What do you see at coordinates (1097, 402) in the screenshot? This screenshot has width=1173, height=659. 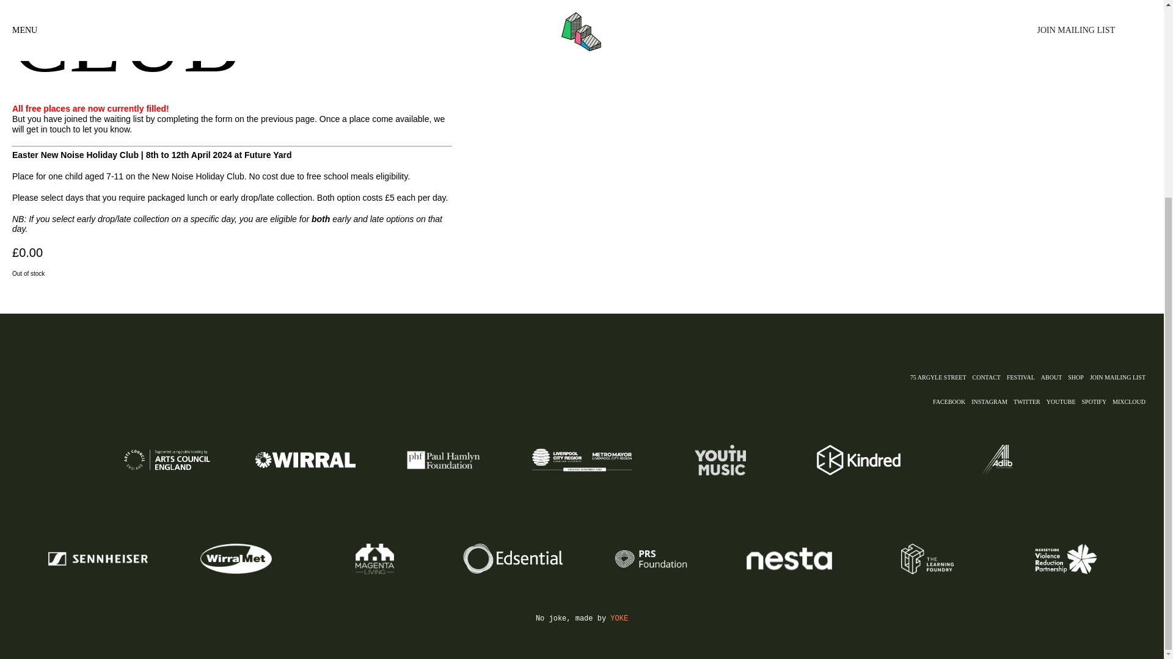 I see `SPOTIFY` at bounding box center [1097, 402].